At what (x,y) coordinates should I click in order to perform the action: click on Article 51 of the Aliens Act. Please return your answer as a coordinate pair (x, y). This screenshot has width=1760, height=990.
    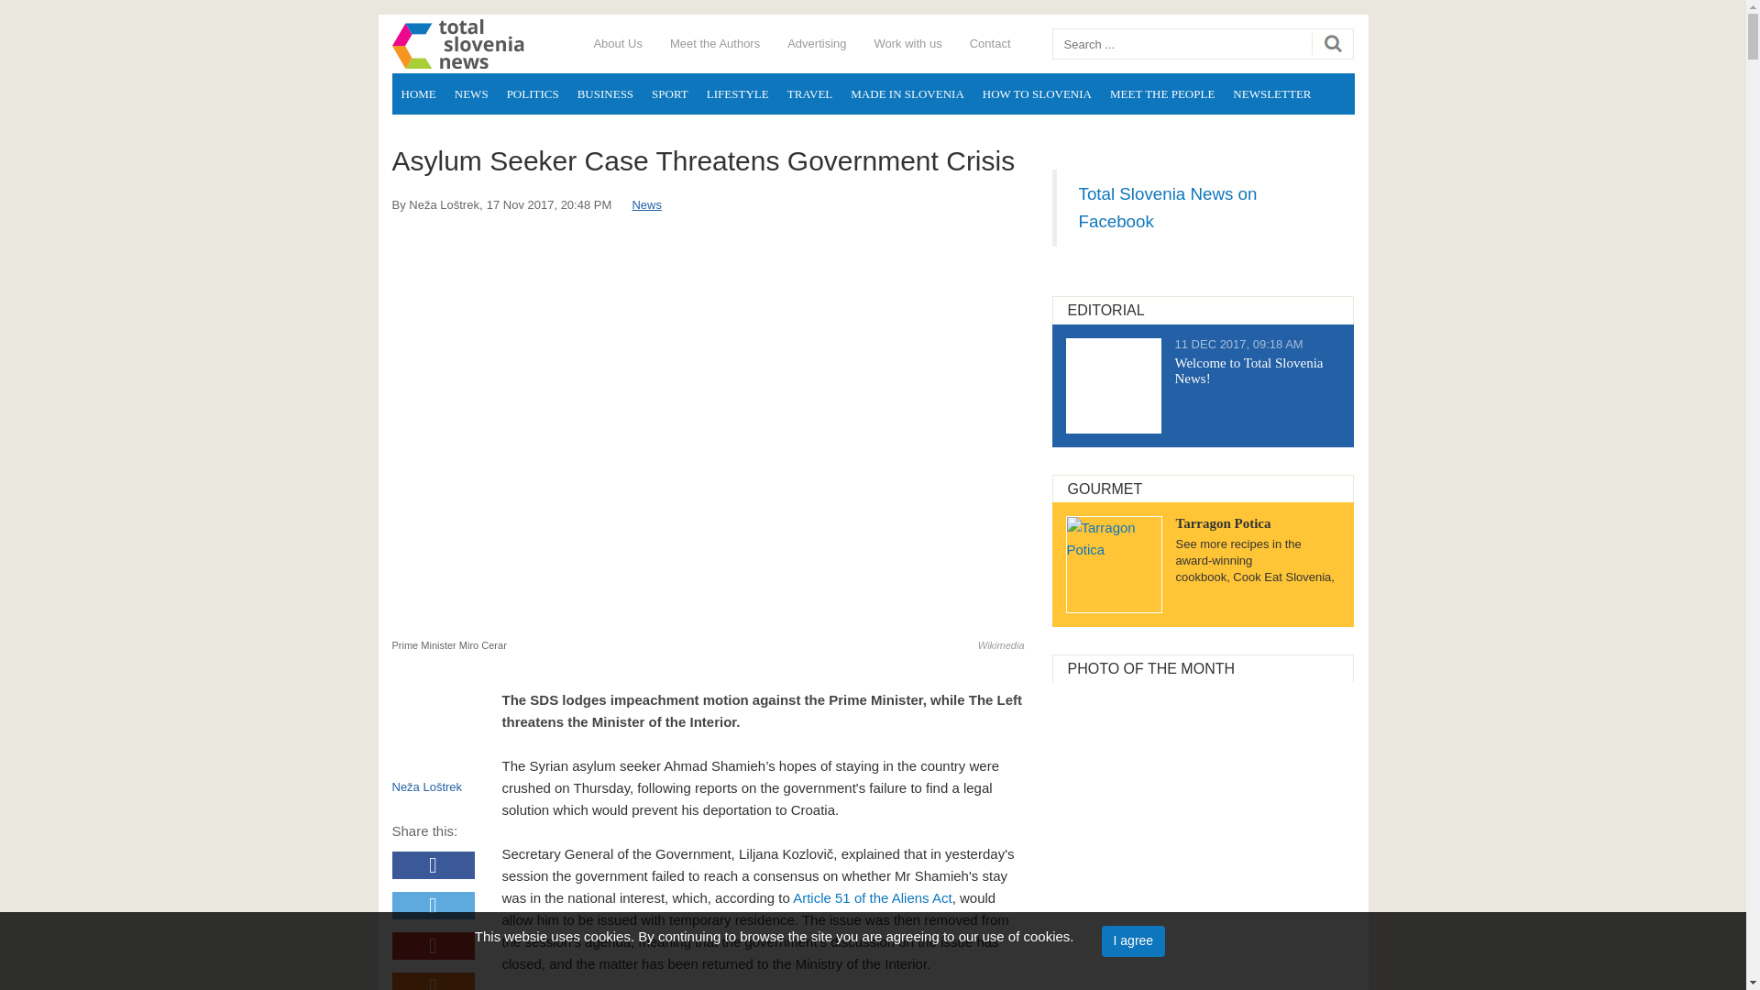
    Looking at the image, I should click on (873, 897).